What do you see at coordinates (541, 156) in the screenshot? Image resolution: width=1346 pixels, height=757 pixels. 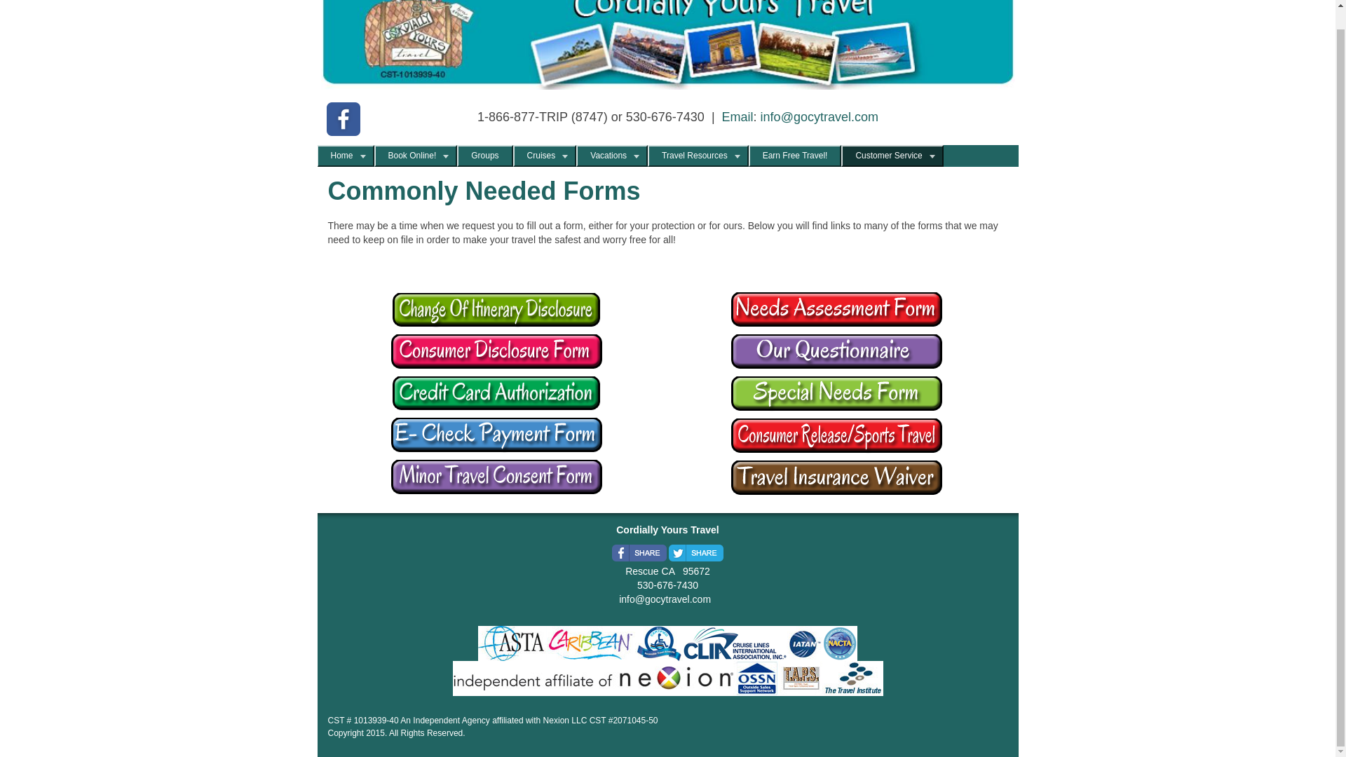 I see `Cruises` at bounding box center [541, 156].